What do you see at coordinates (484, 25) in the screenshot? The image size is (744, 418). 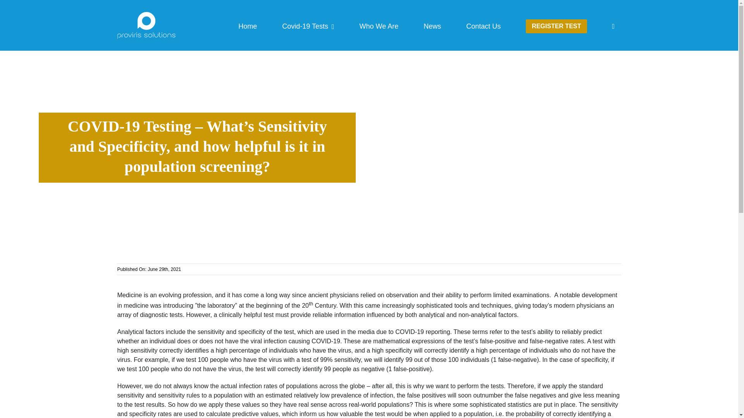 I see `Contact Us` at bounding box center [484, 25].